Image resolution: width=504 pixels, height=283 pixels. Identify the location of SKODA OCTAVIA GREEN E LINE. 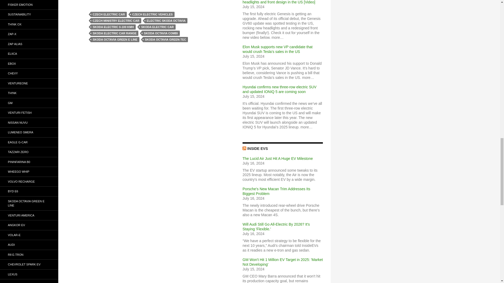
(115, 39).